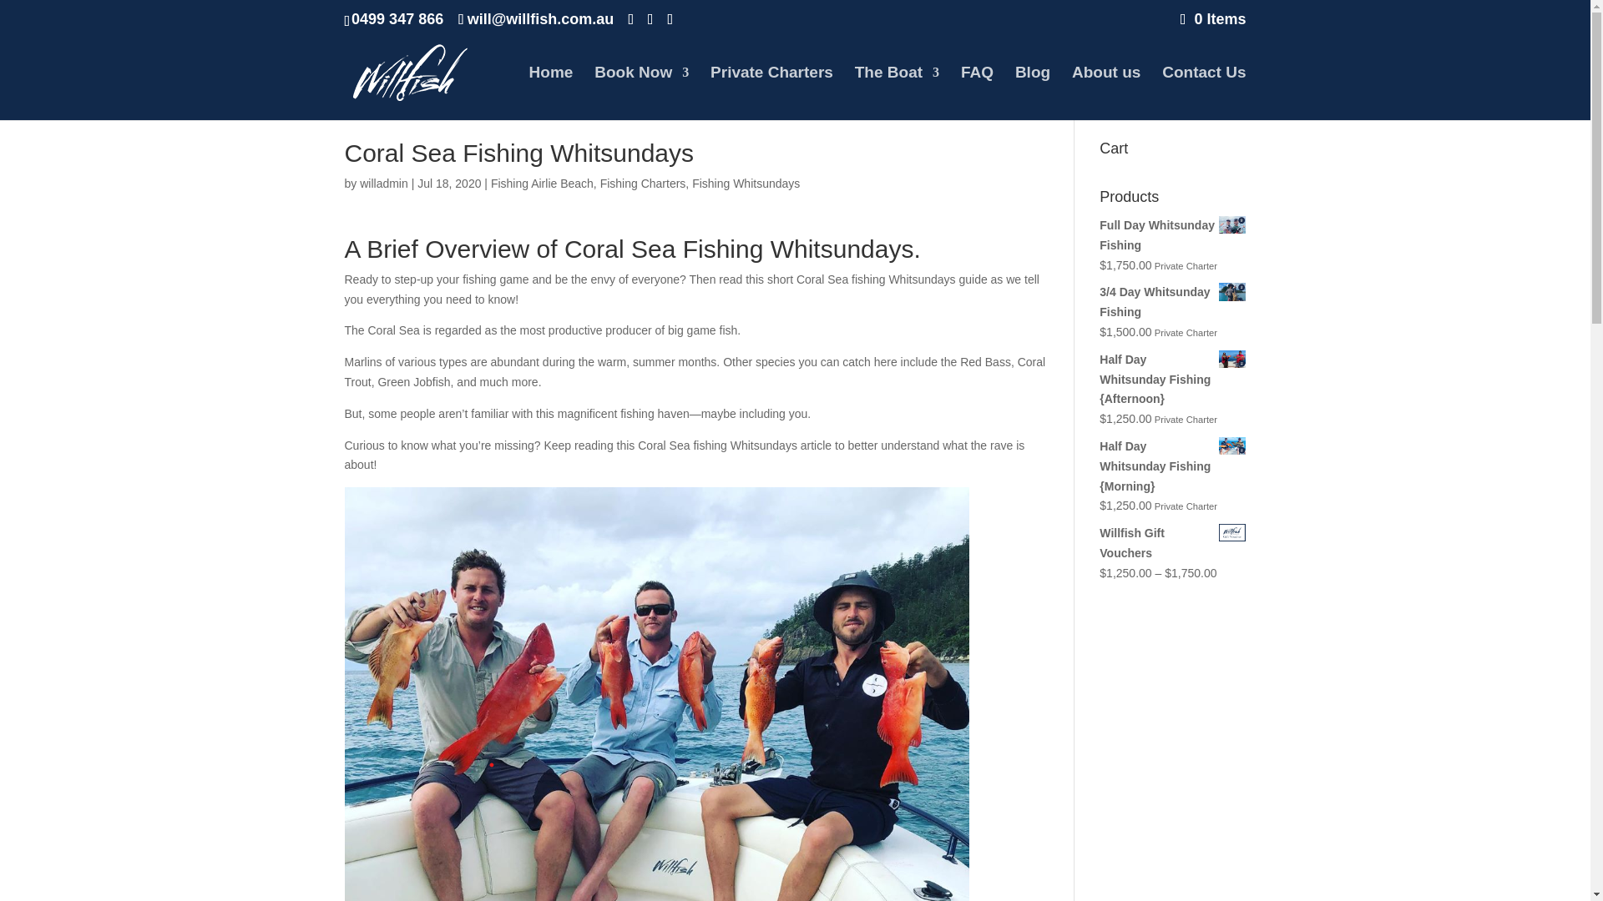 The image size is (1603, 901). What do you see at coordinates (1213, 18) in the screenshot?
I see `0 Items` at bounding box center [1213, 18].